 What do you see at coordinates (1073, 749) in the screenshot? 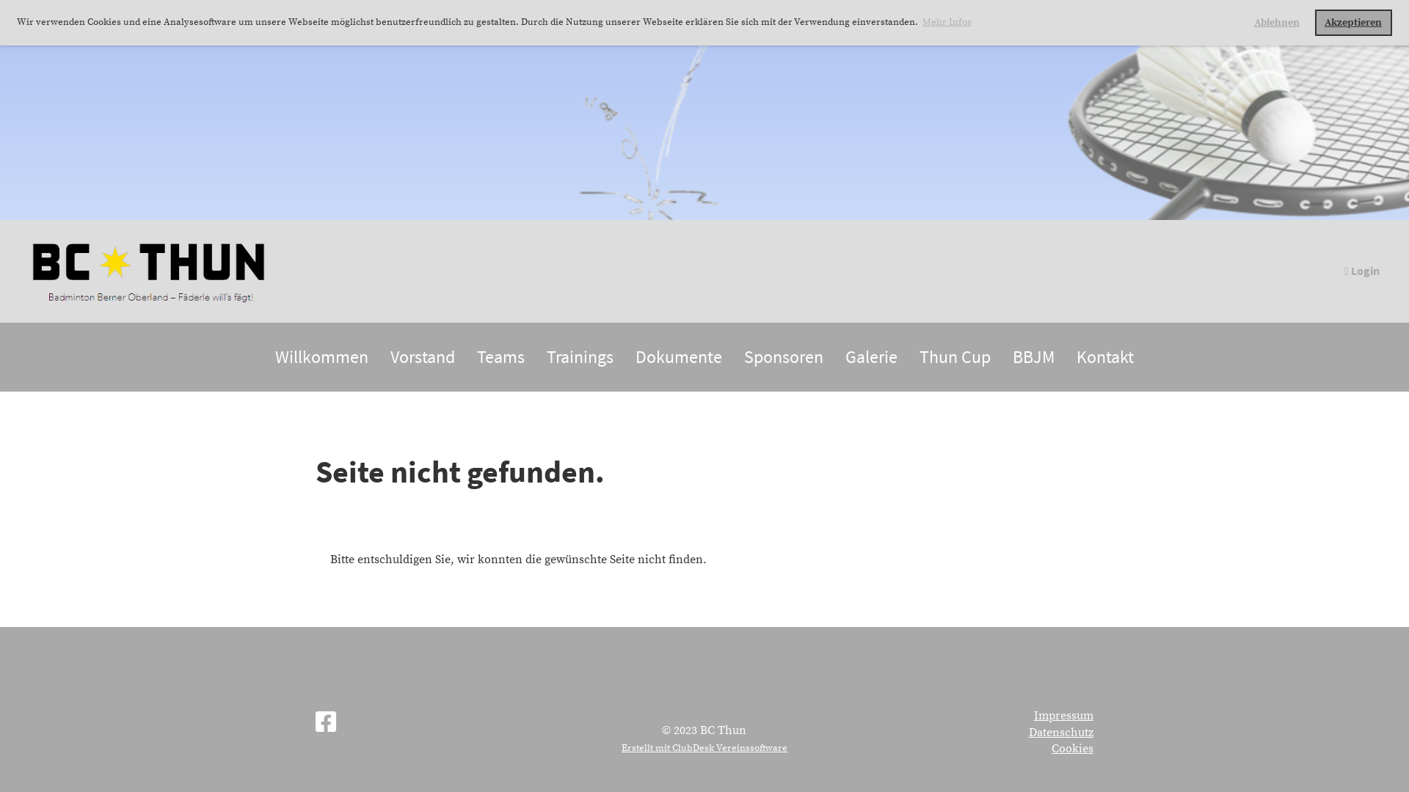
I see `Cookies` at bounding box center [1073, 749].